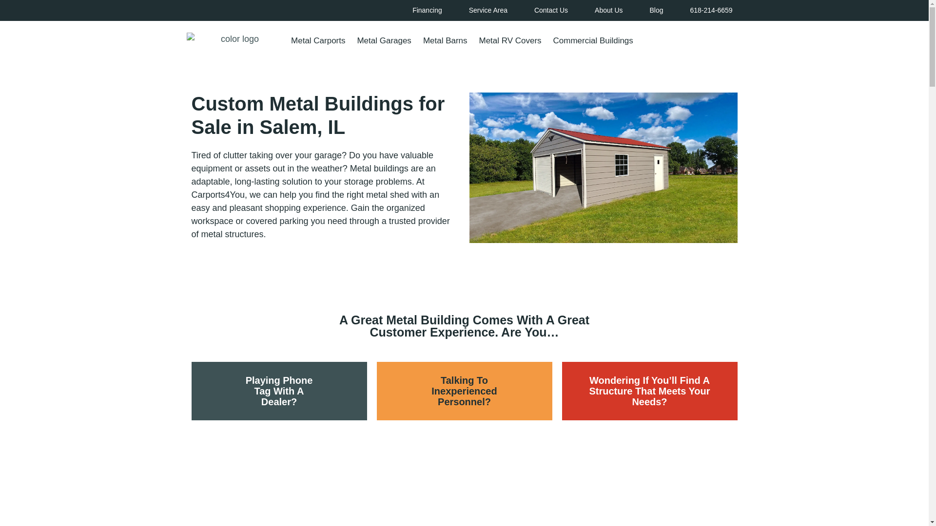 This screenshot has width=936, height=526. I want to click on Metal Carports, so click(318, 40).